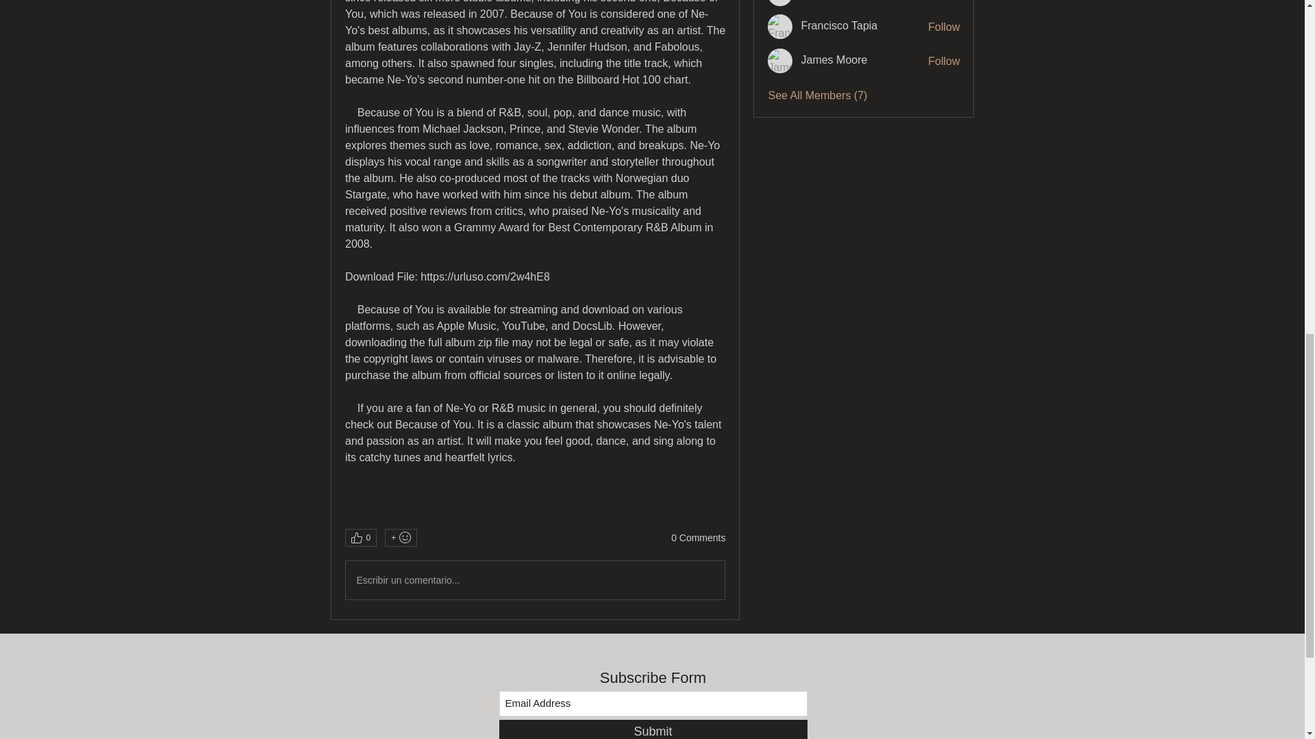  I want to click on Francisco Tapia, so click(780, 26).